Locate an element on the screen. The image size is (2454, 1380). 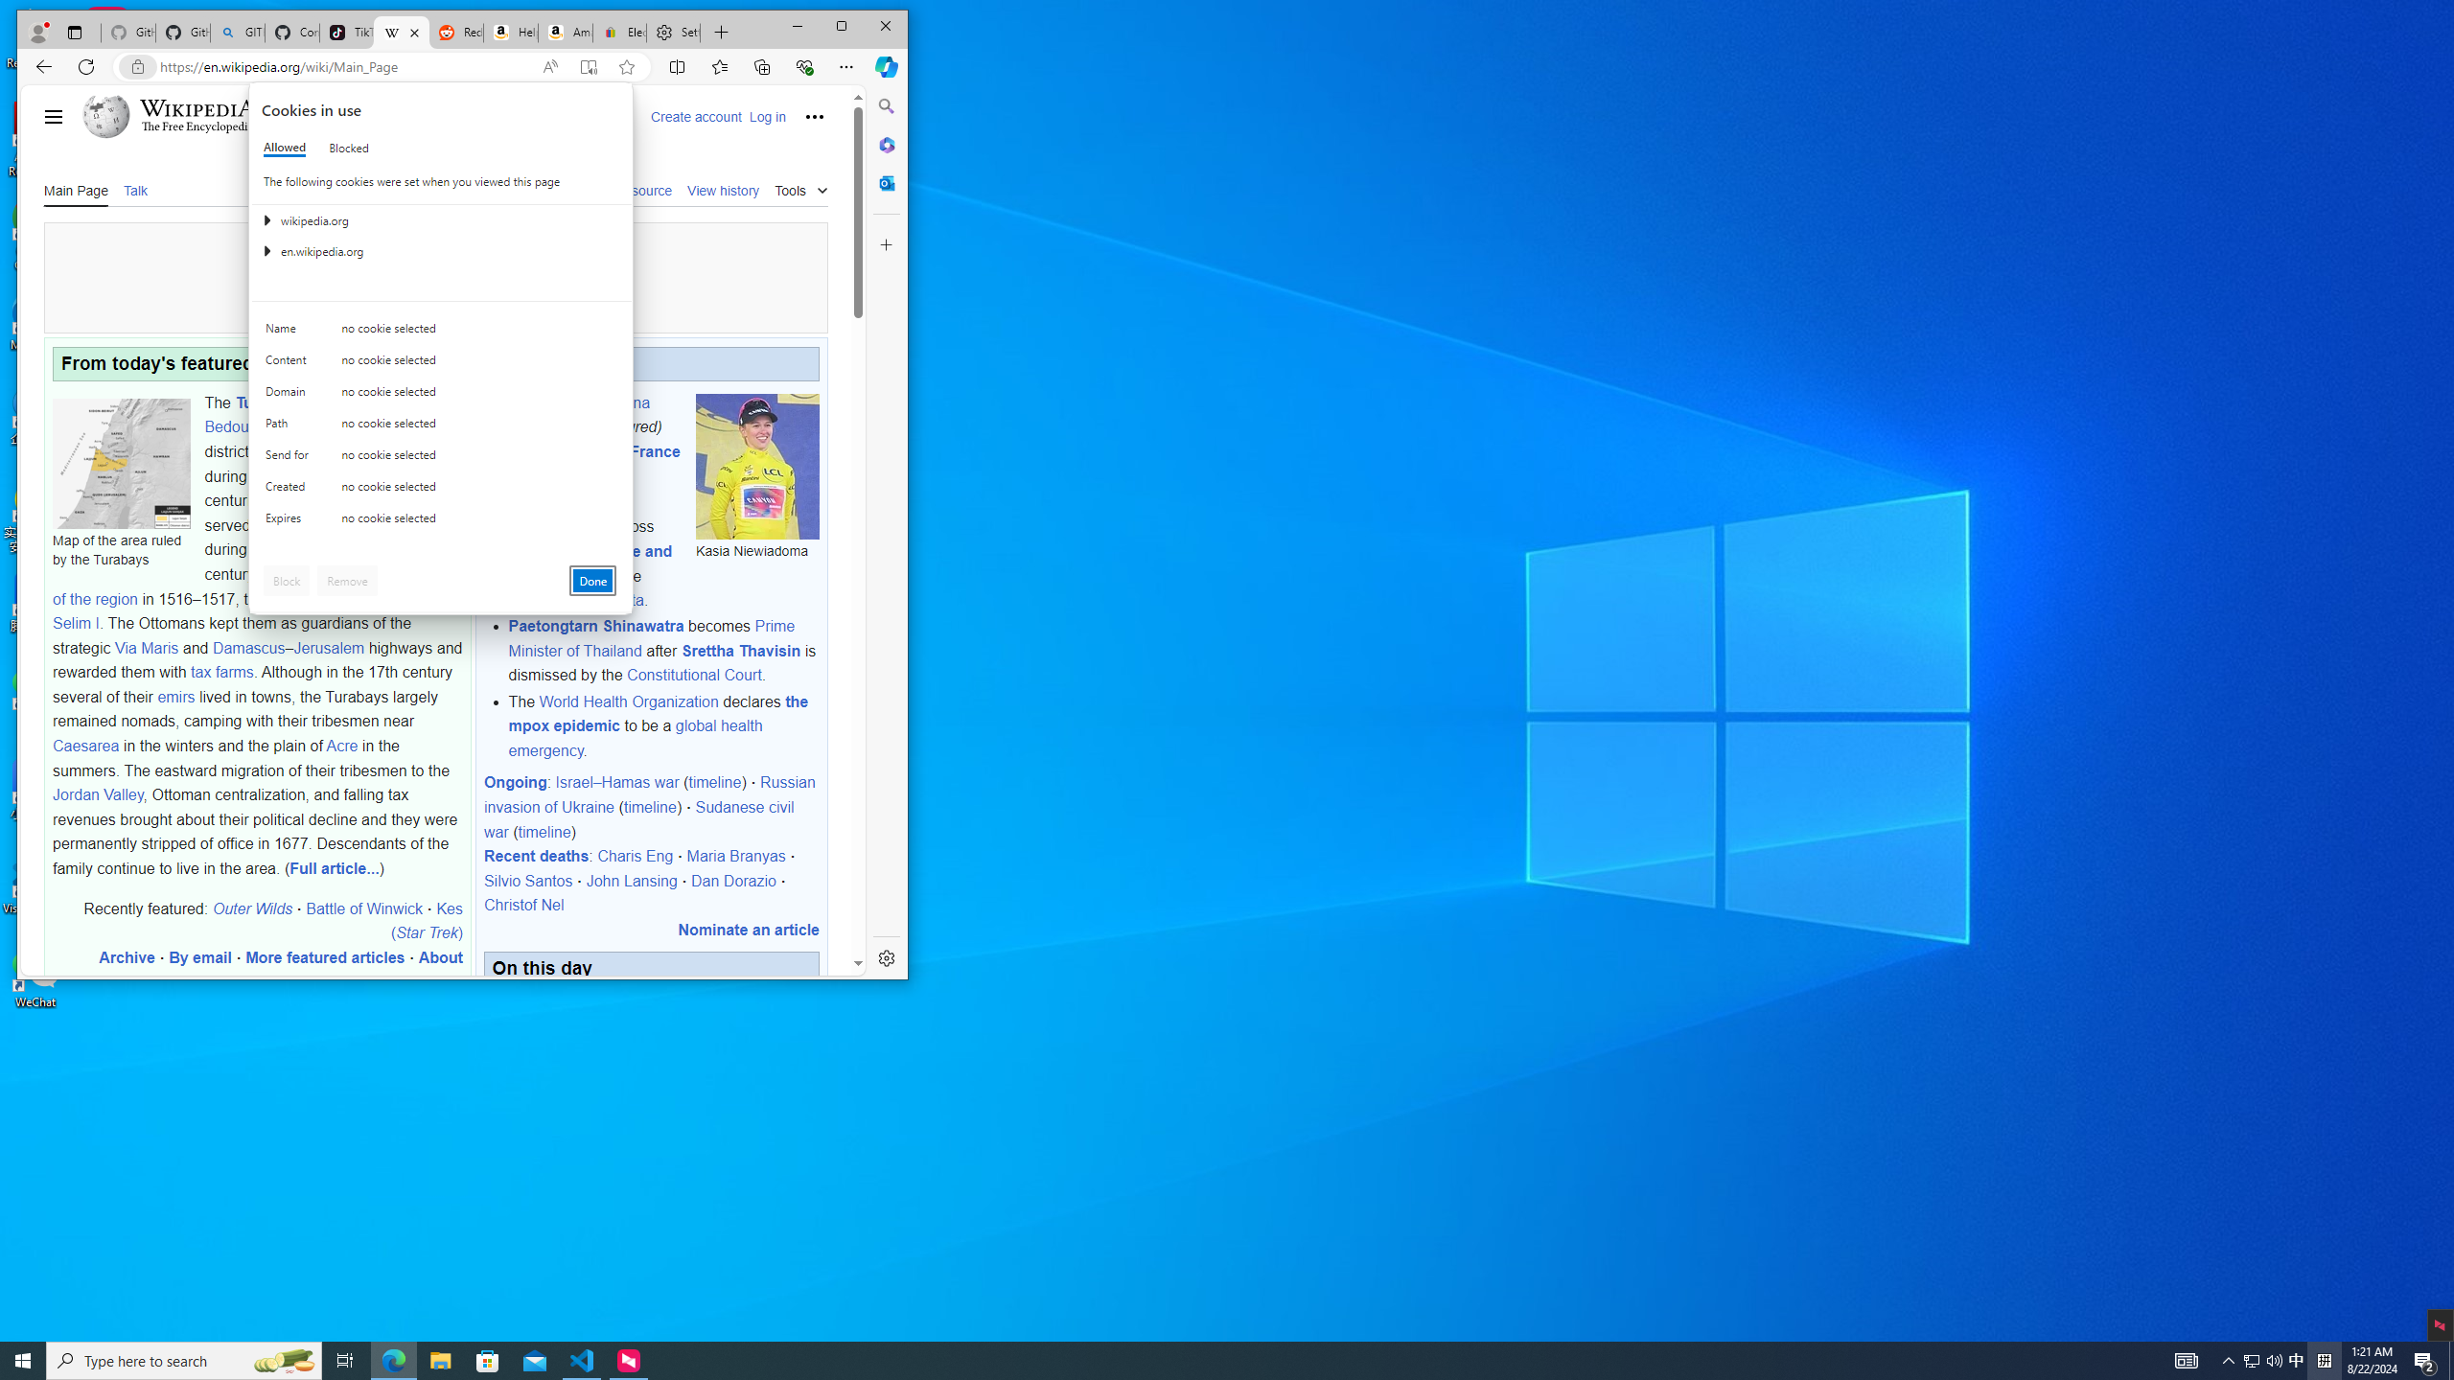
Domain is located at coordinates (284, 1361).